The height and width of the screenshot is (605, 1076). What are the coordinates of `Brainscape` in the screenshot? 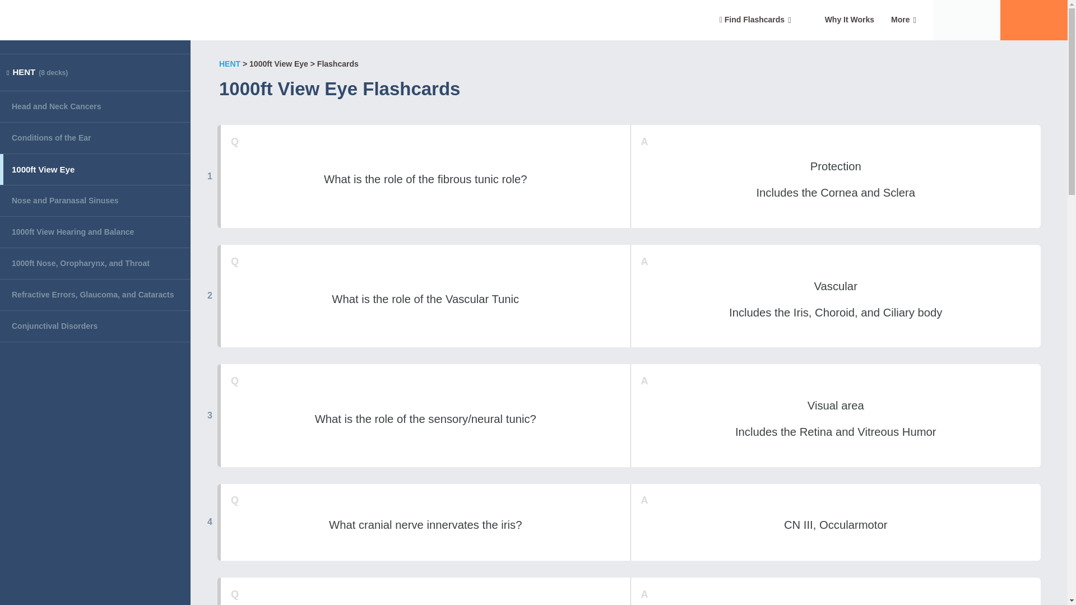 It's located at (82, 20).